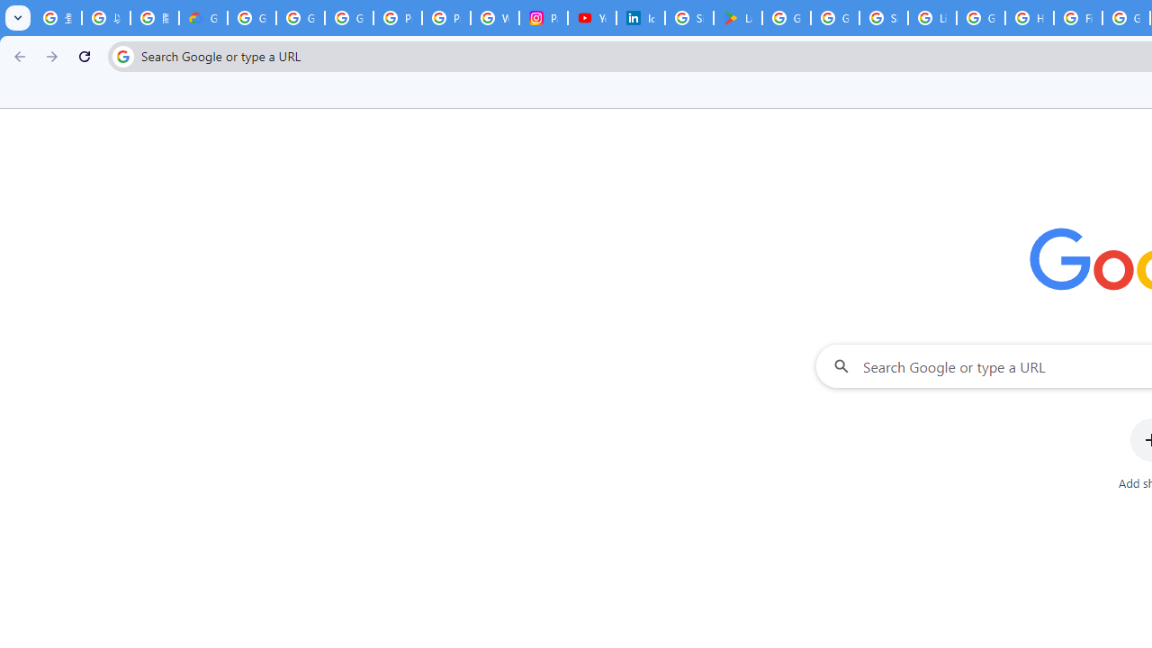  Describe the element at coordinates (738, 18) in the screenshot. I see `Last Shelter: Survival - Apps on Google Play` at that location.